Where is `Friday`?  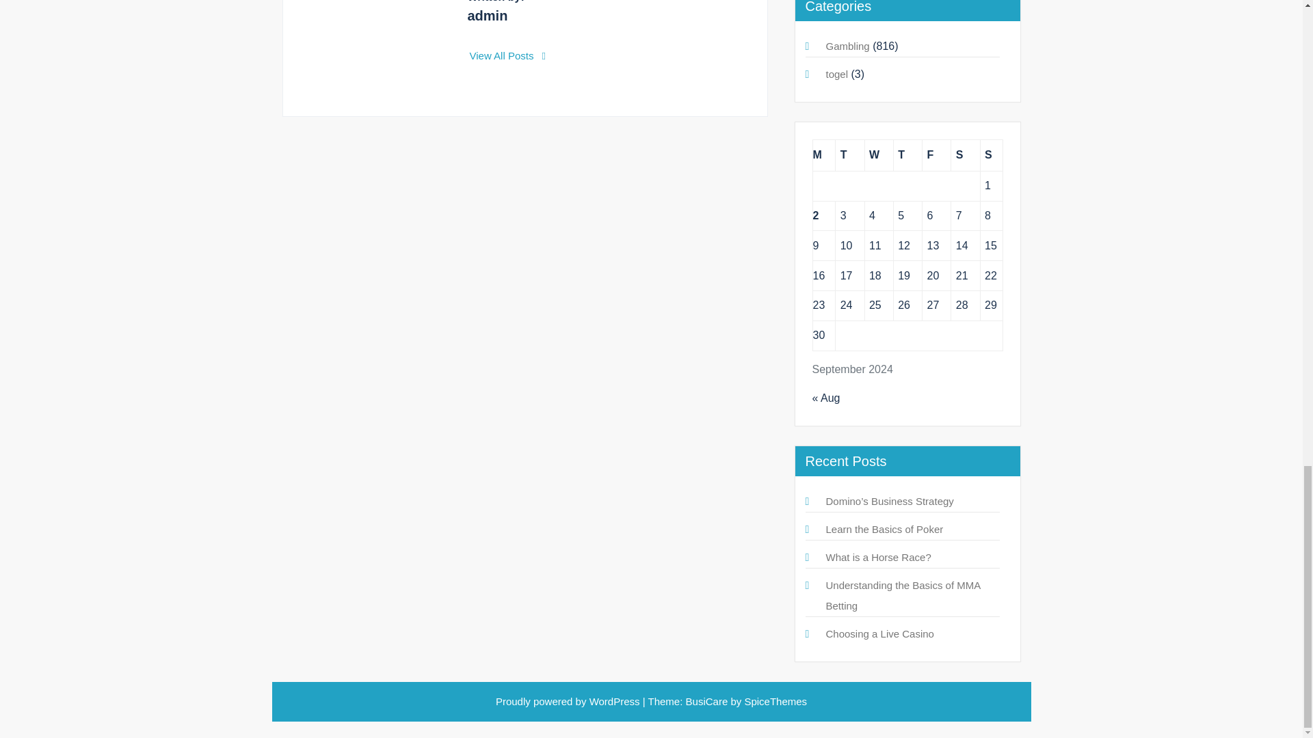
Friday is located at coordinates (937, 155).